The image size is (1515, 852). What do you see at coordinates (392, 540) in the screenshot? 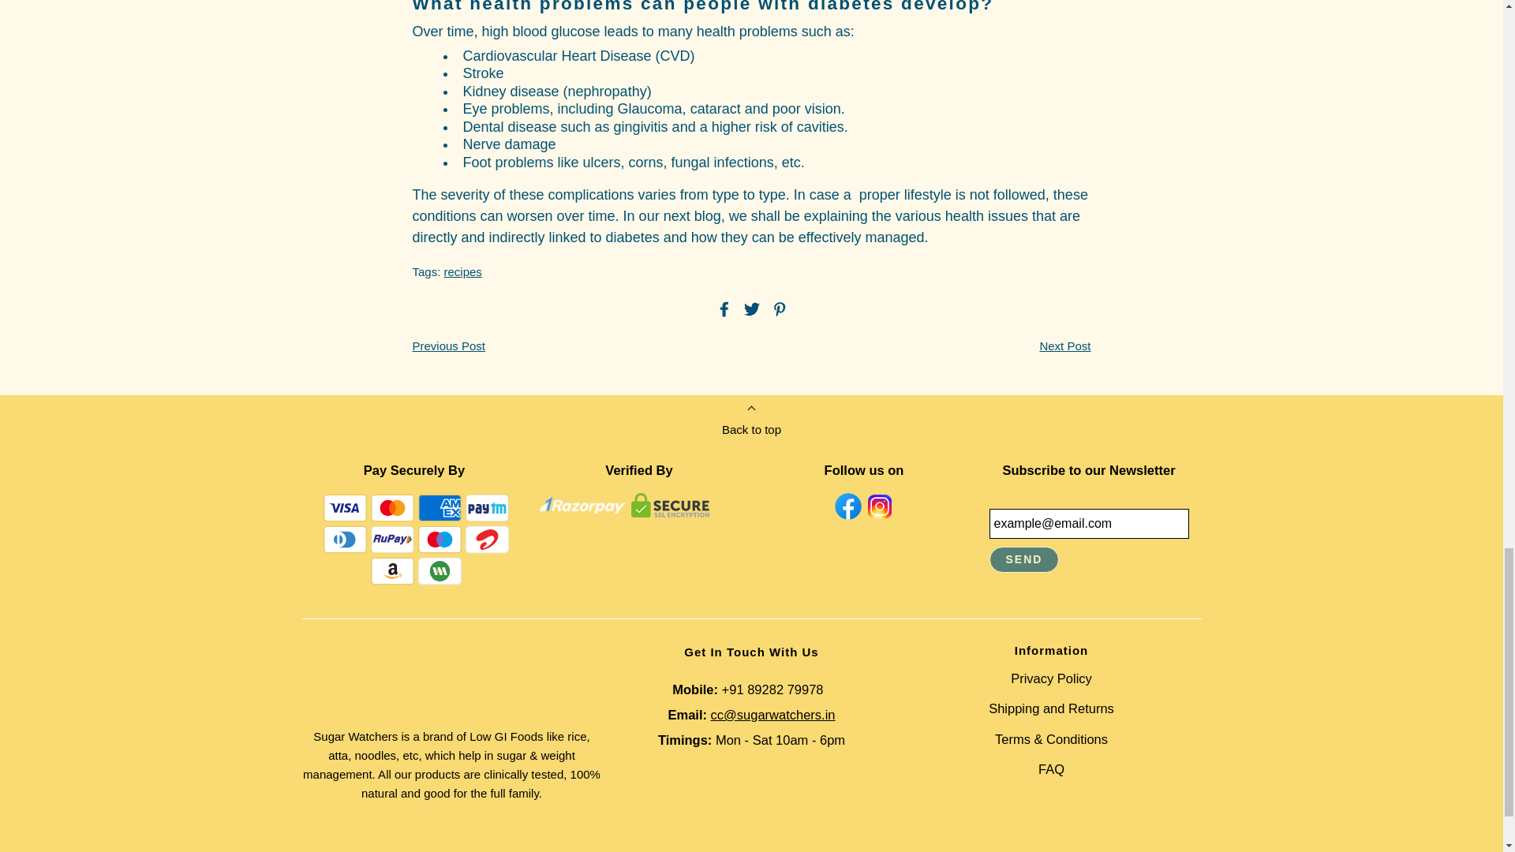
I see `RuPay` at bounding box center [392, 540].